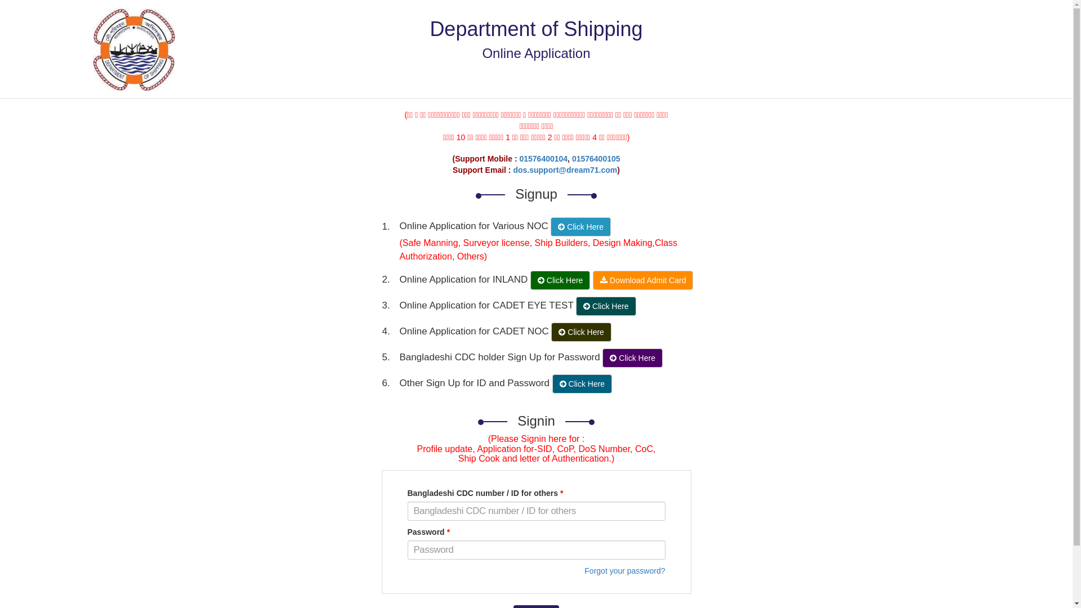 This screenshot has height=608, width=1081. I want to click on Forgot your password?, so click(625, 571).